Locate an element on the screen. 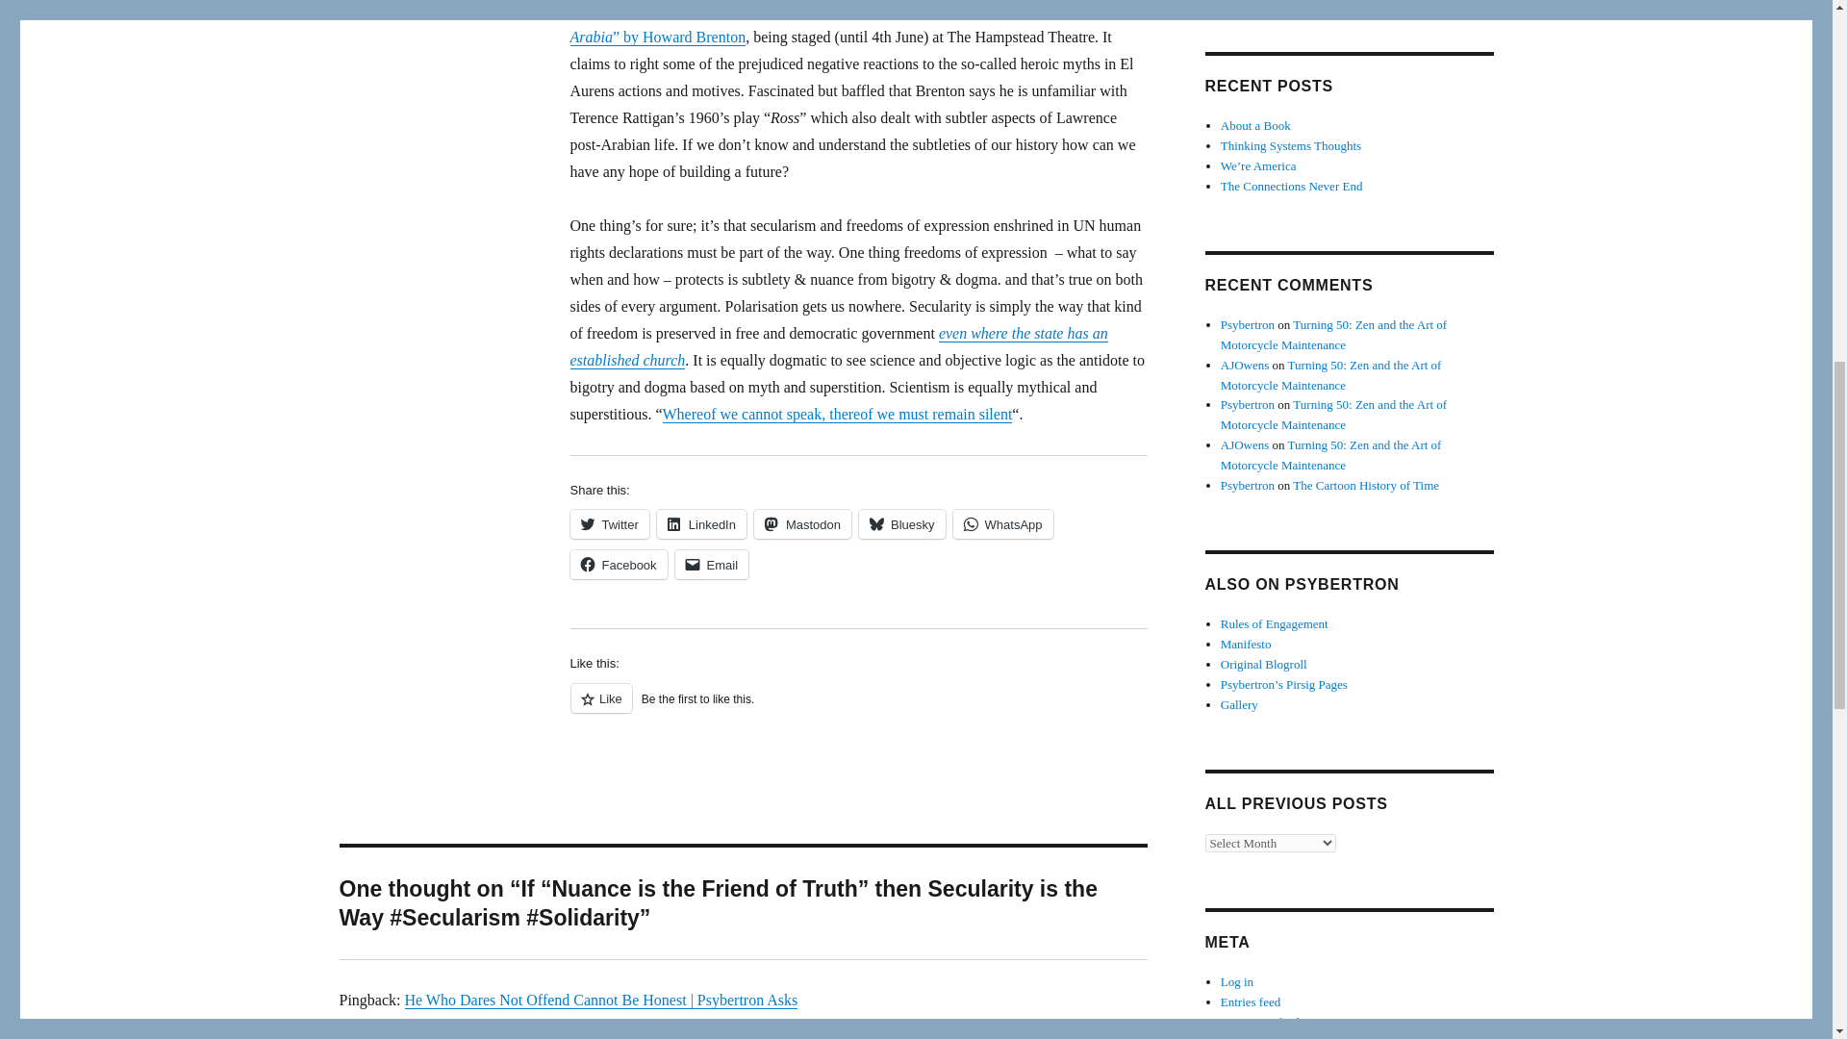 The width and height of the screenshot is (1847, 1039). Like or Reblog is located at coordinates (858, 708).